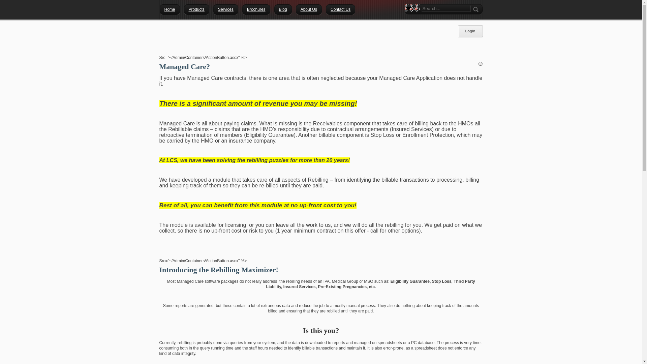  I want to click on Select the search type, so click(408, 8).